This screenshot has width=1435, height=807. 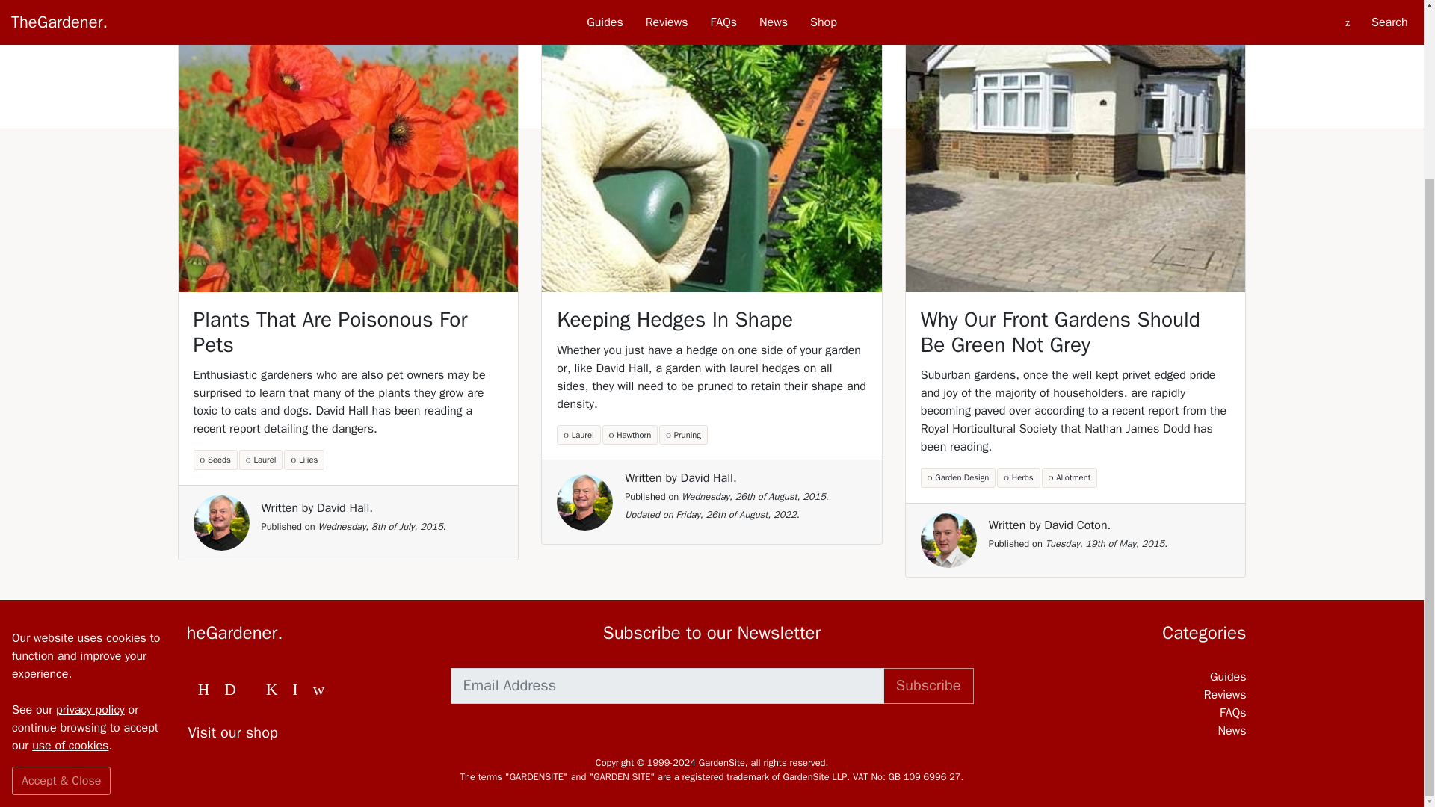 What do you see at coordinates (303, 632) in the screenshot?
I see `TheGardener.` at bounding box center [303, 632].